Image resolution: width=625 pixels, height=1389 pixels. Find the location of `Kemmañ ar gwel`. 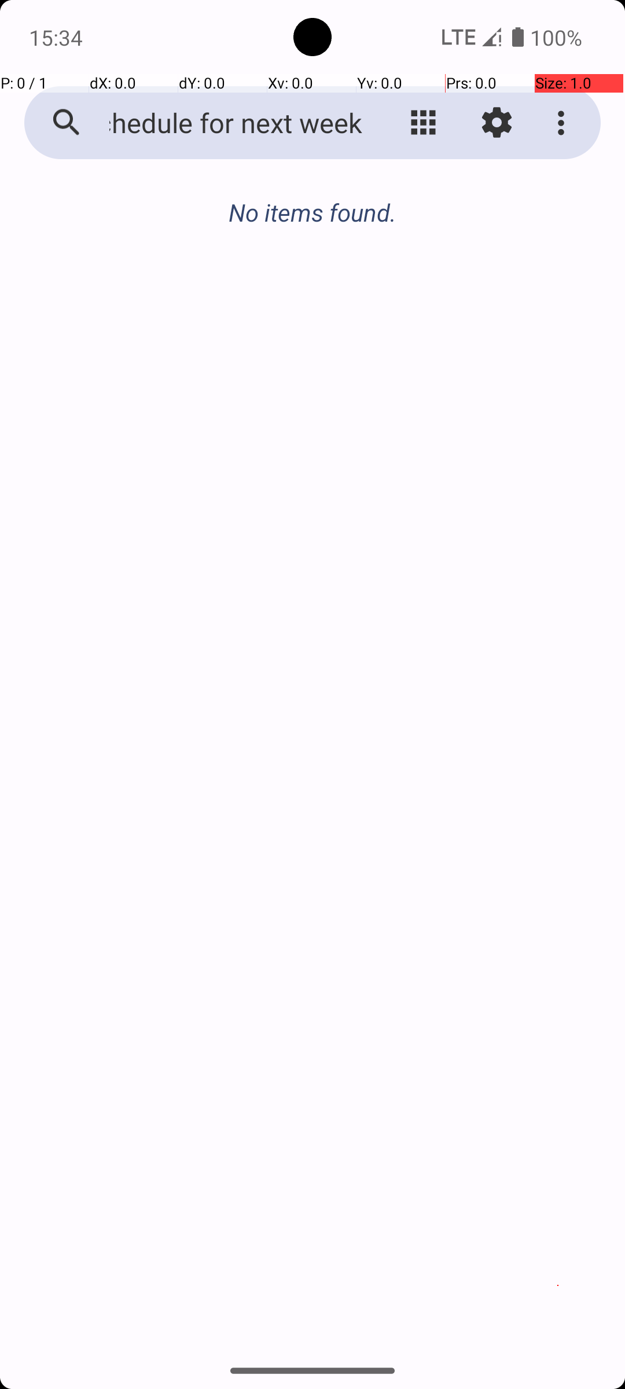

Kemmañ ar gwel is located at coordinates (424, 123).